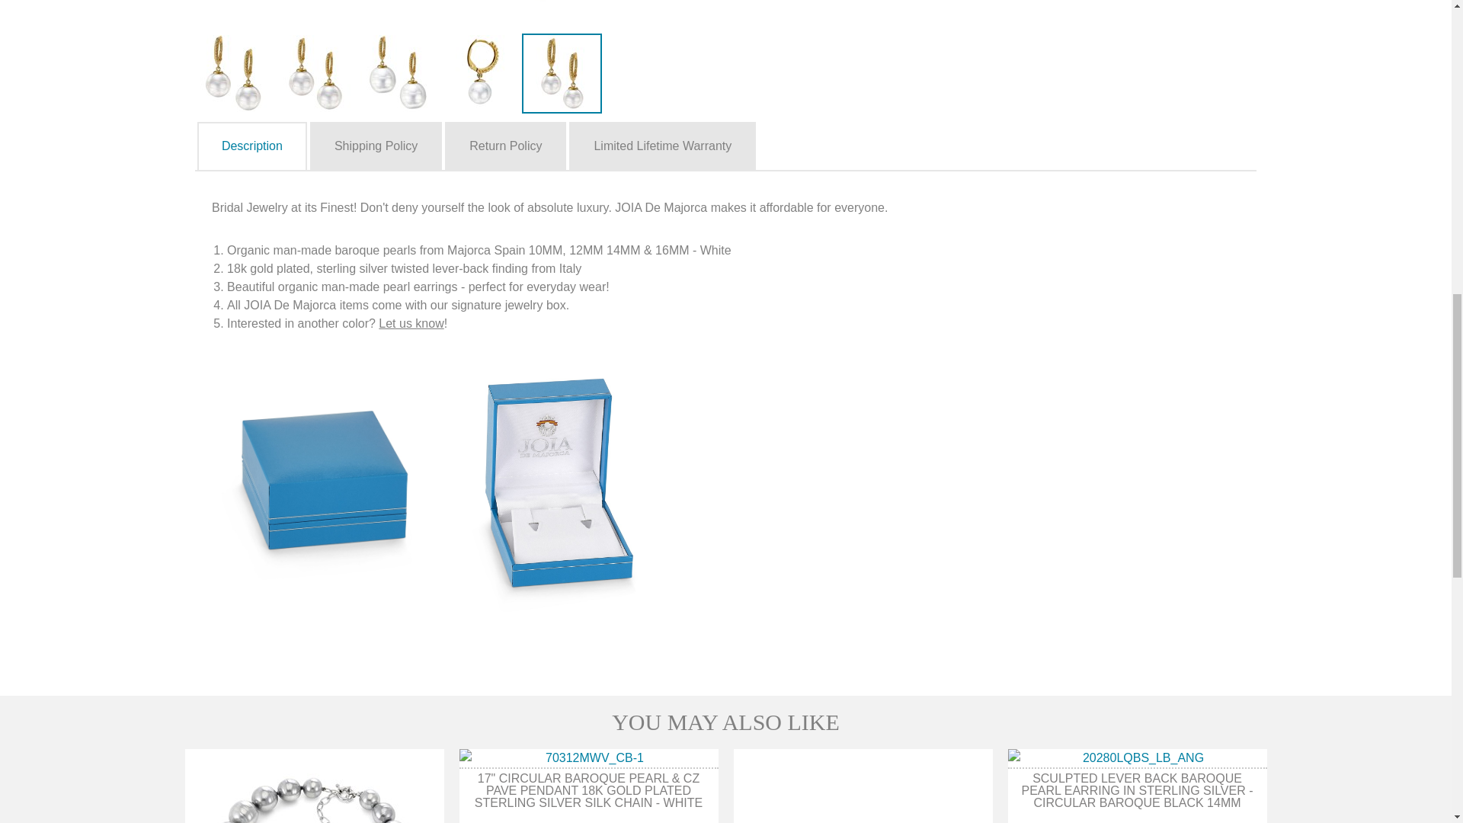 This screenshot has width=1463, height=823. I want to click on Shipping Policy, so click(375, 146).